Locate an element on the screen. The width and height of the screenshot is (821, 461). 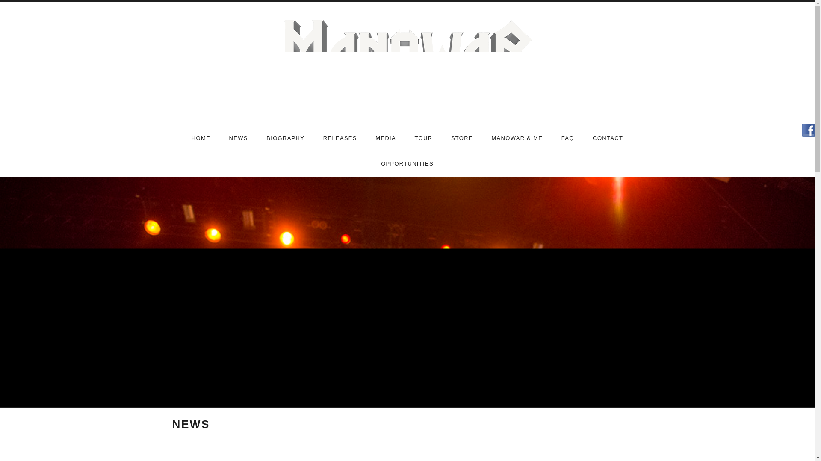
HOME is located at coordinates (201, 138).